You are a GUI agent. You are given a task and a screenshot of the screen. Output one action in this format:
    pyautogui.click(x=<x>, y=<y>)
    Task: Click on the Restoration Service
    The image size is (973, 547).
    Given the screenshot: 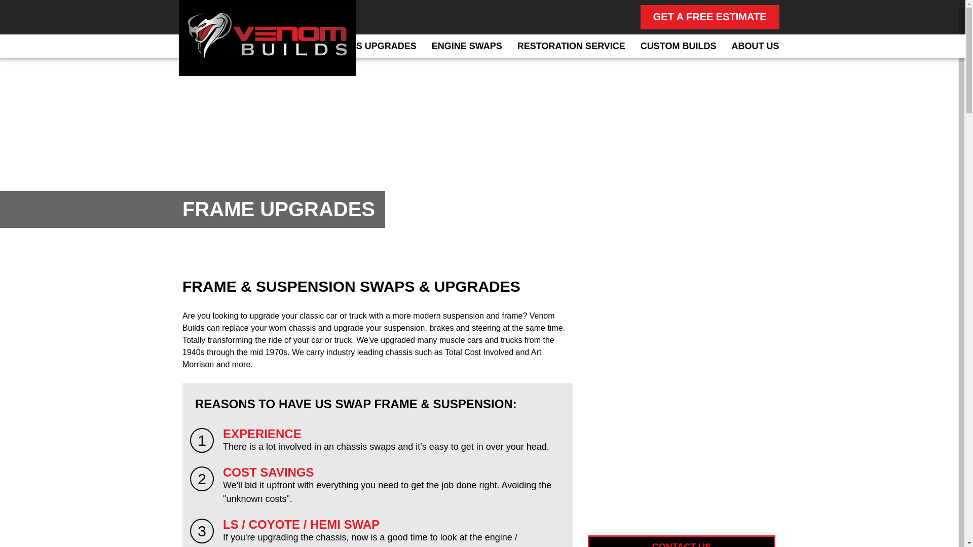 What is the action you would take?
    pyautogui.click(x=572, y=46)
    